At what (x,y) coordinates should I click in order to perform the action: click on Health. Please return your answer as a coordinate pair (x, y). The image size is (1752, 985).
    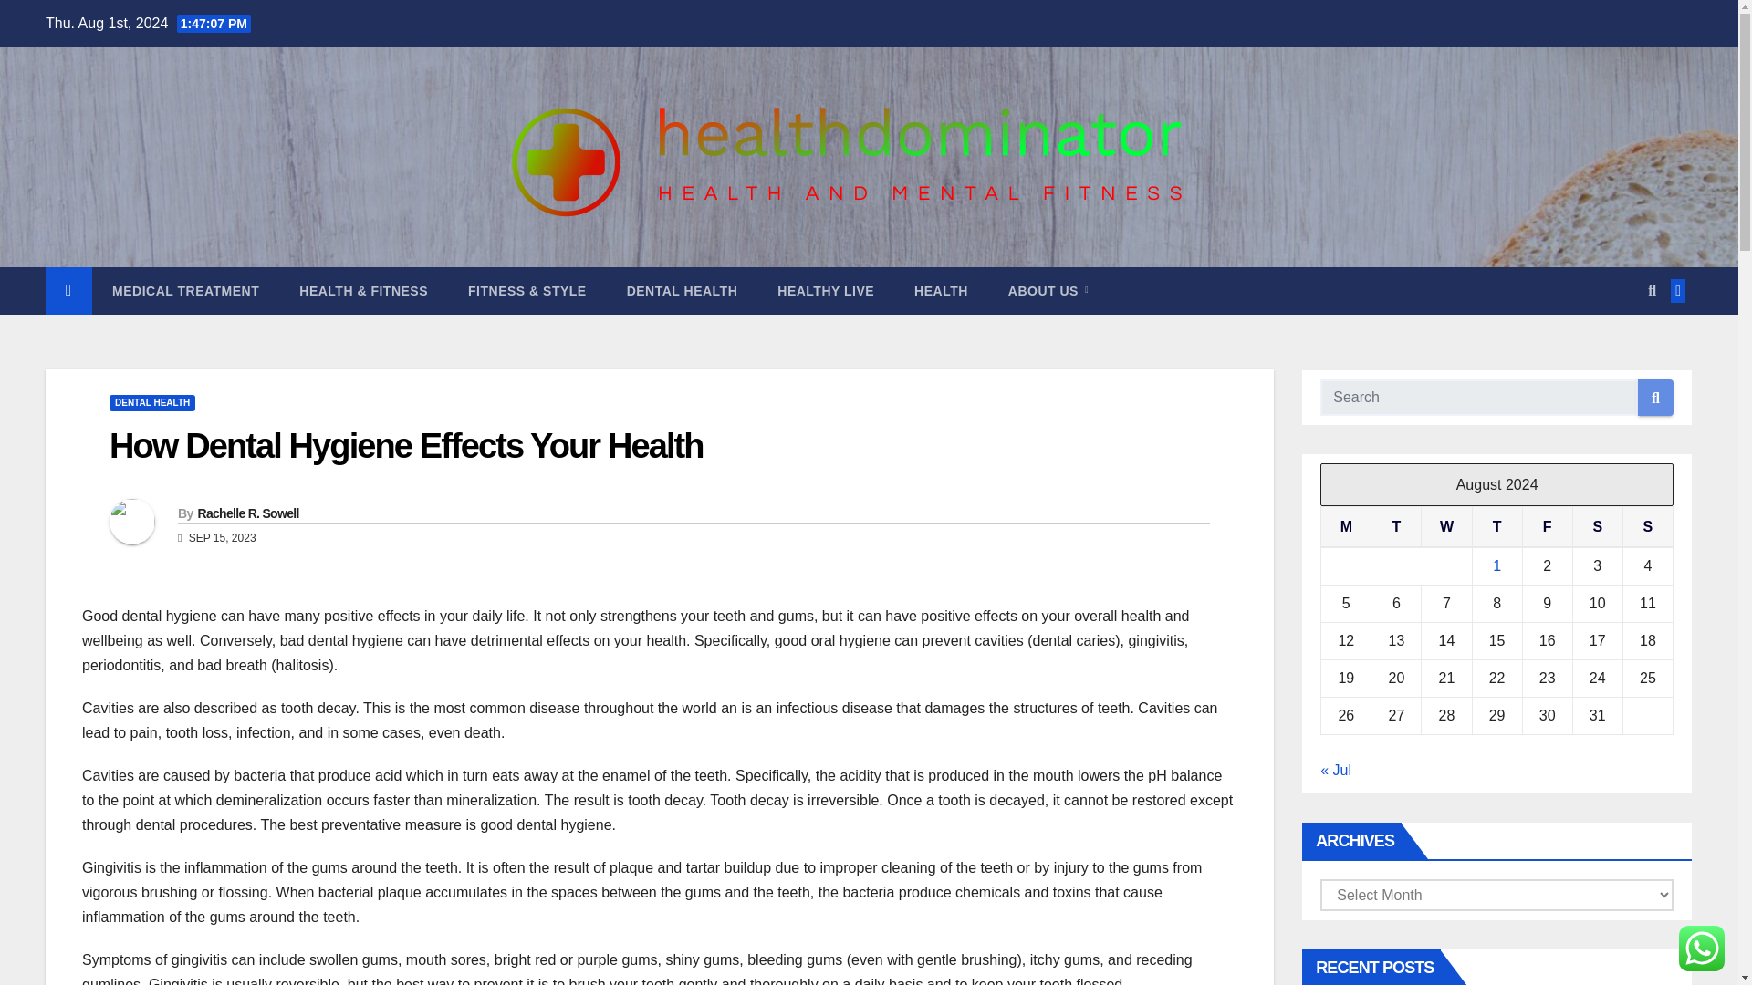
    Looking at the image, I should click on (940, 290).